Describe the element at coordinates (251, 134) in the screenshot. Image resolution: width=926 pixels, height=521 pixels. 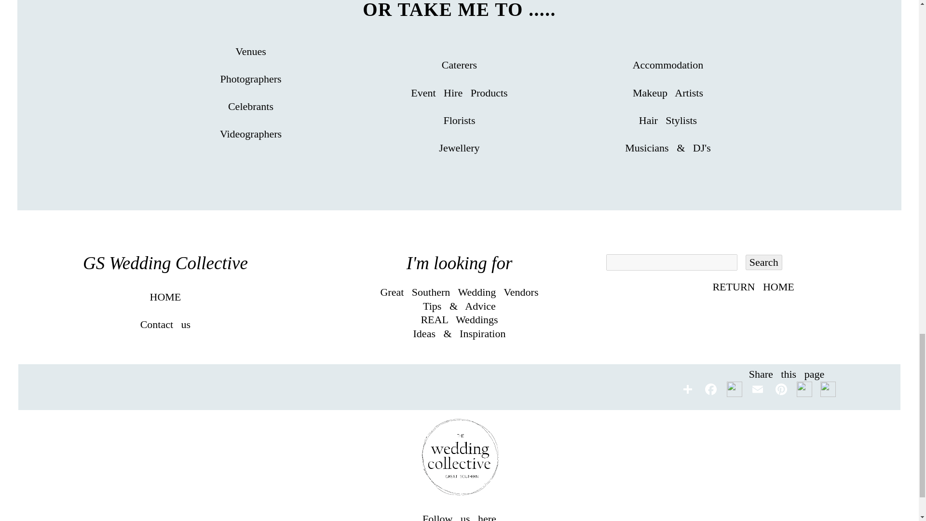
I see `Videographers` at that location.